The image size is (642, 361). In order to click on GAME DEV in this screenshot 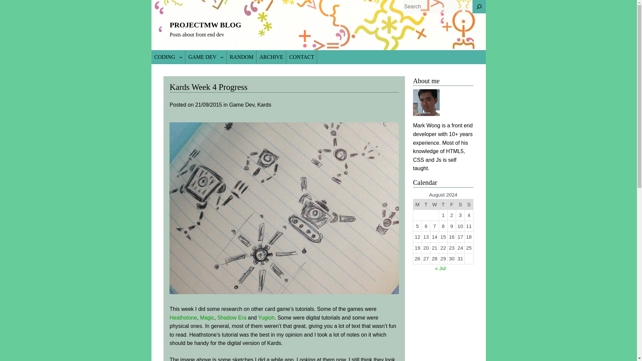, I will do `click(202, 57)`.